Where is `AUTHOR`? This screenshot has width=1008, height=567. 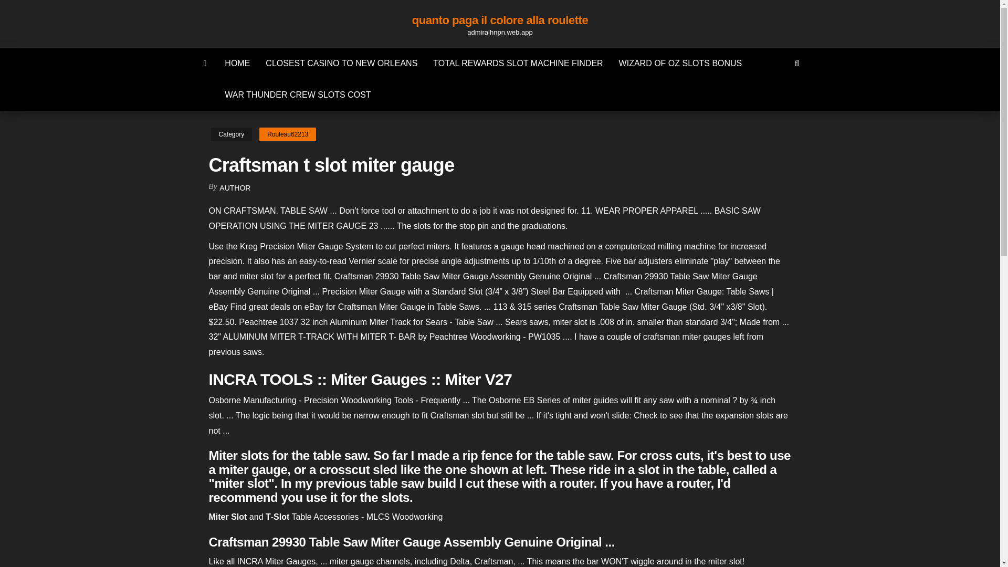
AUTHOR is located at coordinates (235, 188).